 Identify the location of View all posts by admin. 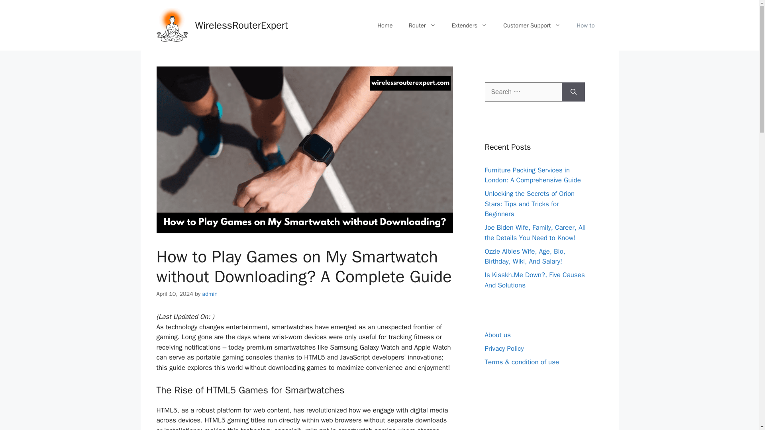
(210, 294).